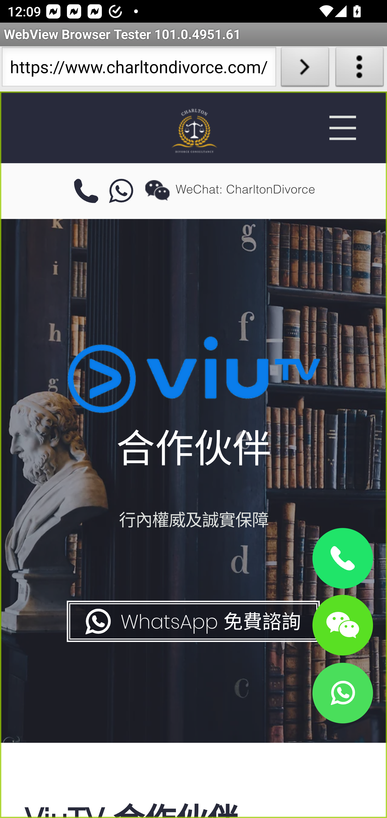 This screenshot has height=818, width=387. What do you see at coordinates (342, 128) in the screenshot?
I see `Open navigation menu` at bounding box center [342, 128].